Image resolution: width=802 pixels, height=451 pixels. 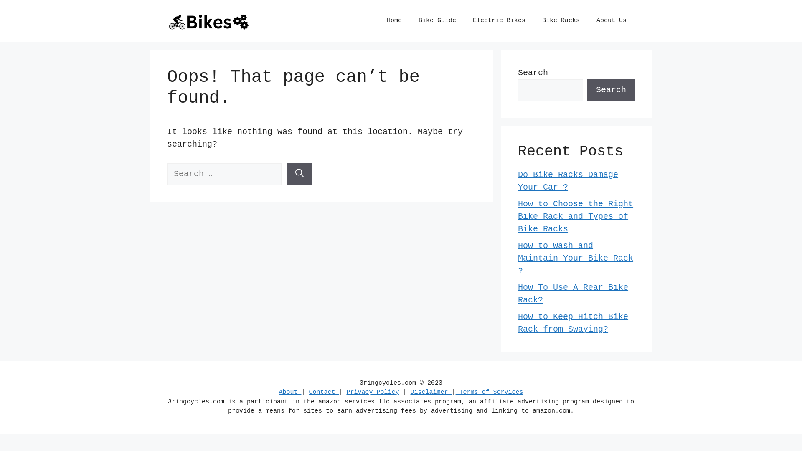 I want to click on About Us, so click(x=612, y=21).